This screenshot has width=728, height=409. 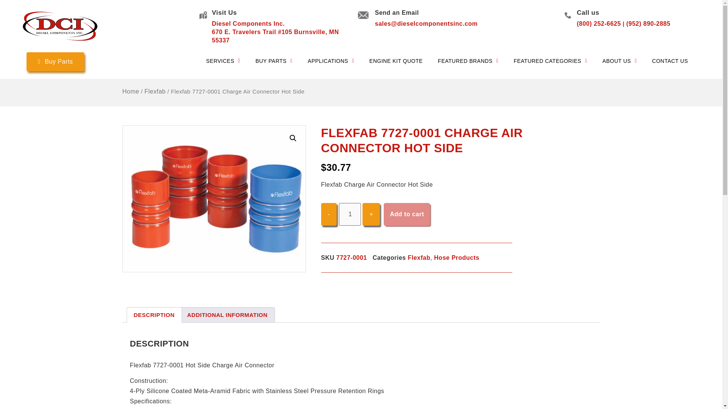 I want to click on BUY PARTS, so click(x=274, y=61).